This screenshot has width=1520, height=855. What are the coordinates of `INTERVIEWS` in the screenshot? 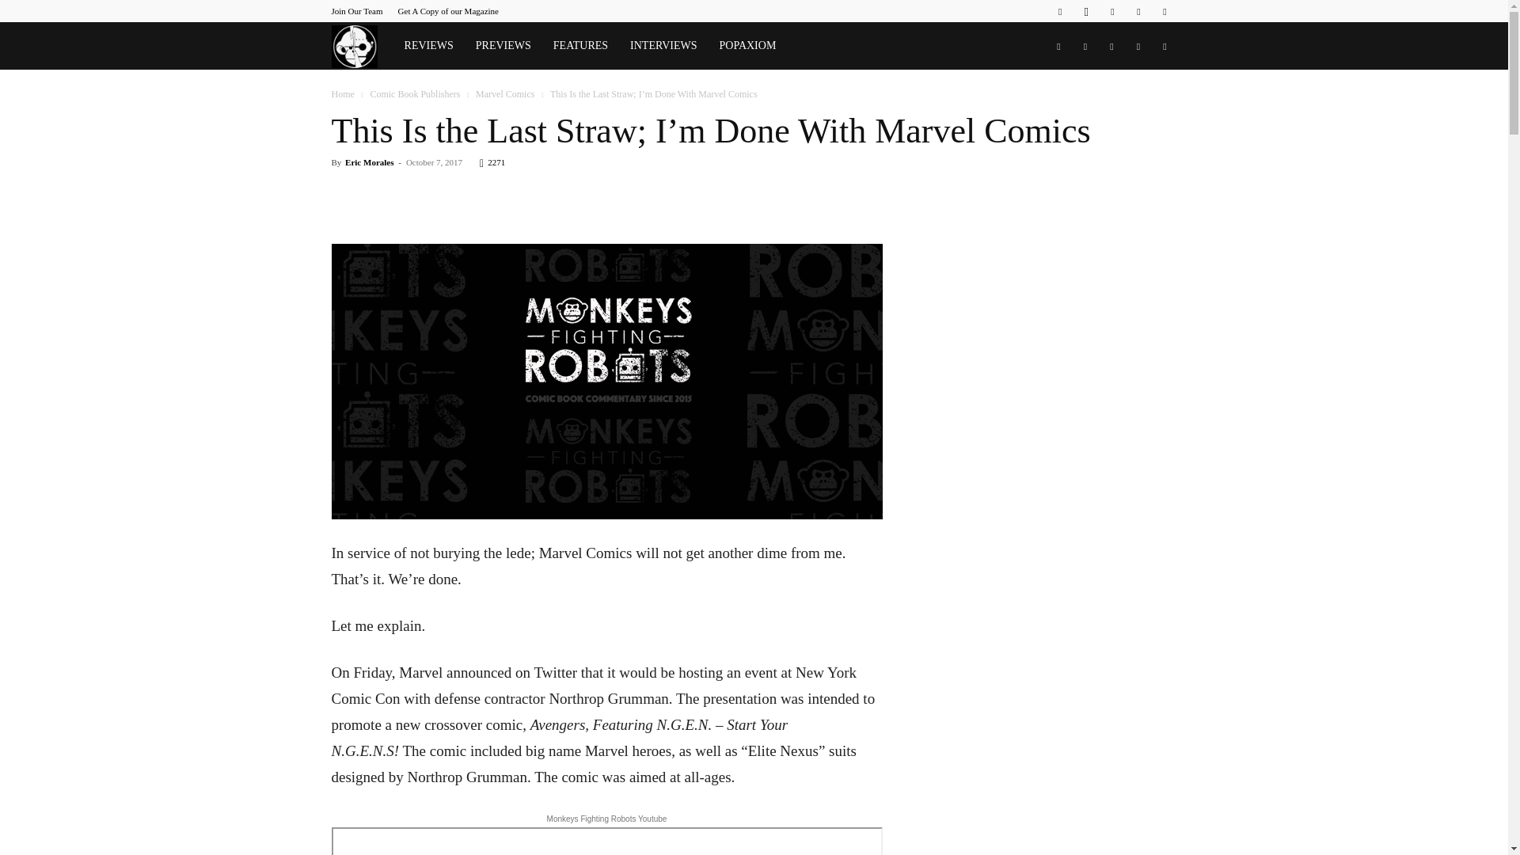 It's located at (663, 46).